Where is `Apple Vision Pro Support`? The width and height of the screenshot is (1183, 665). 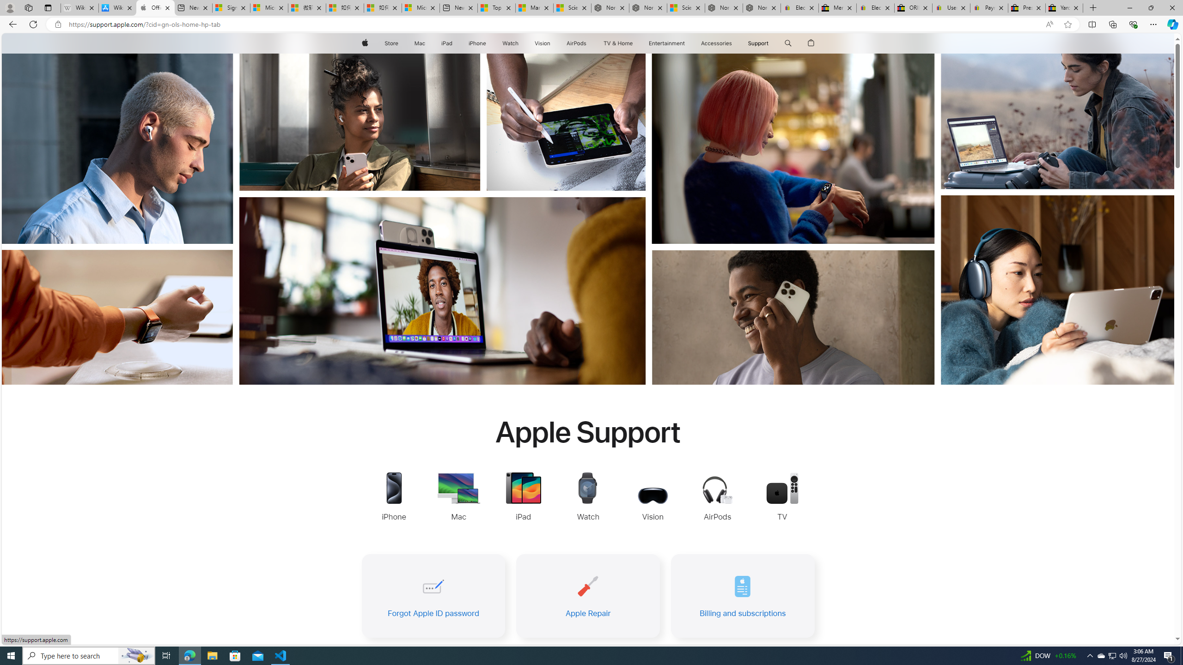
Apple Vision Pro Support is located at coordinates (652, 498).